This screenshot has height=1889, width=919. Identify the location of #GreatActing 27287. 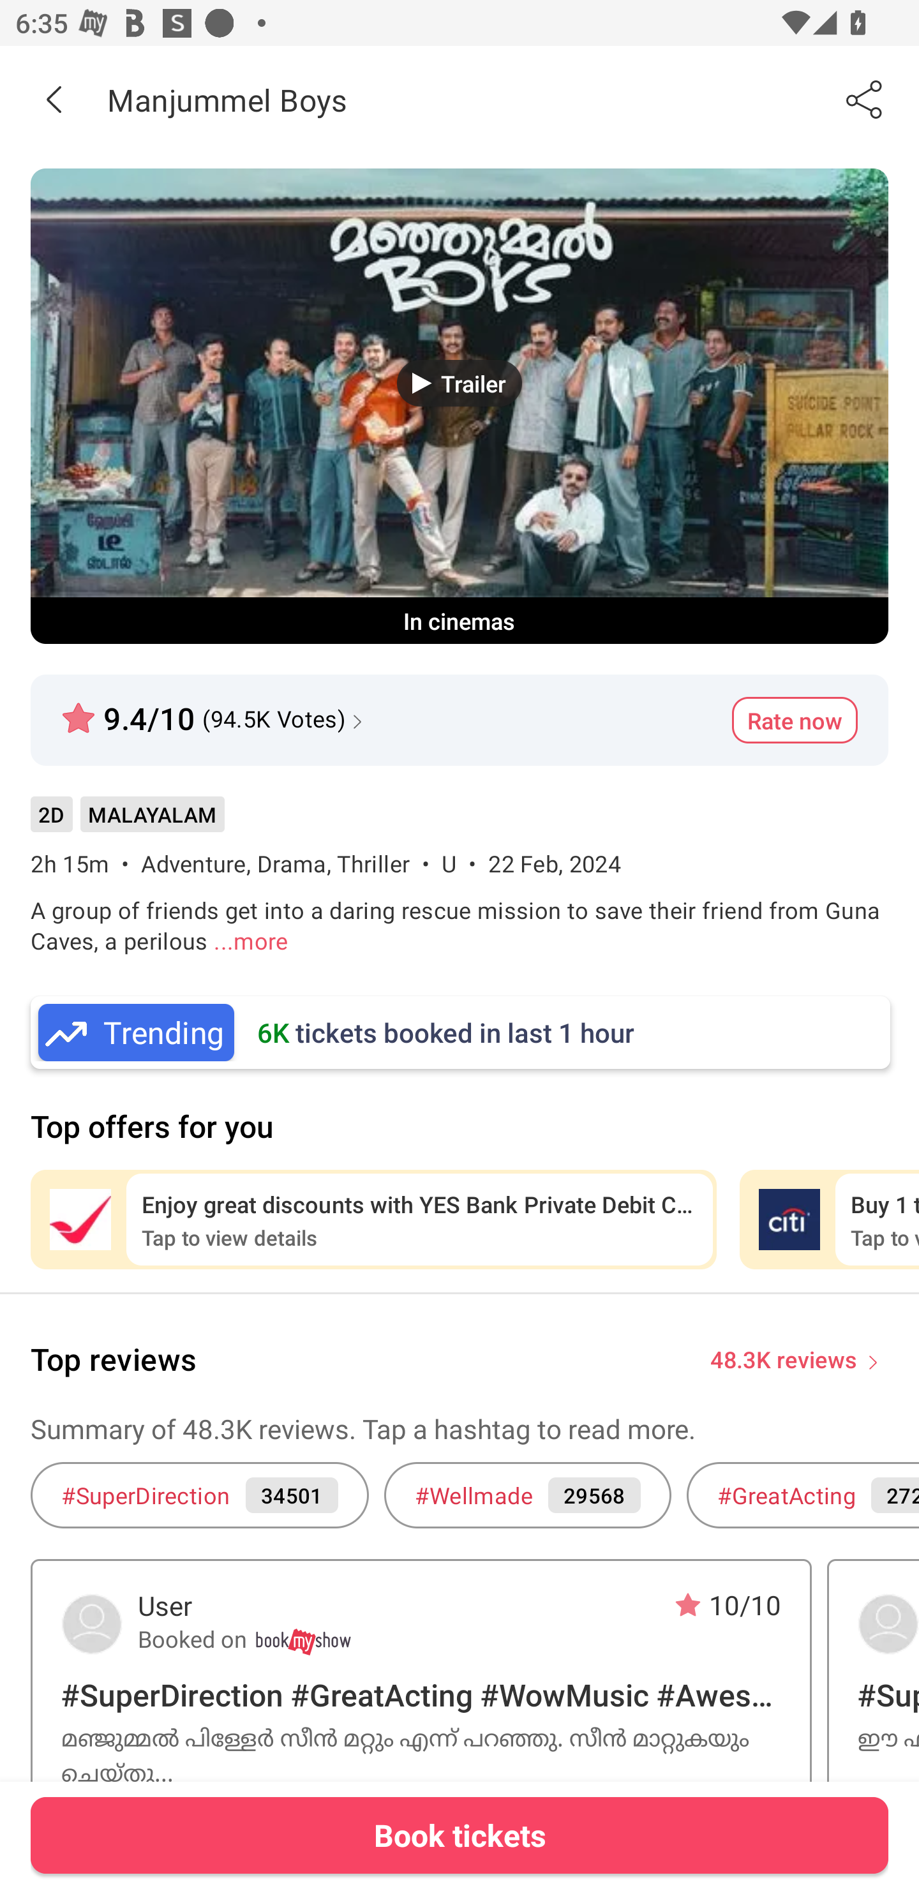
(803, 1495).